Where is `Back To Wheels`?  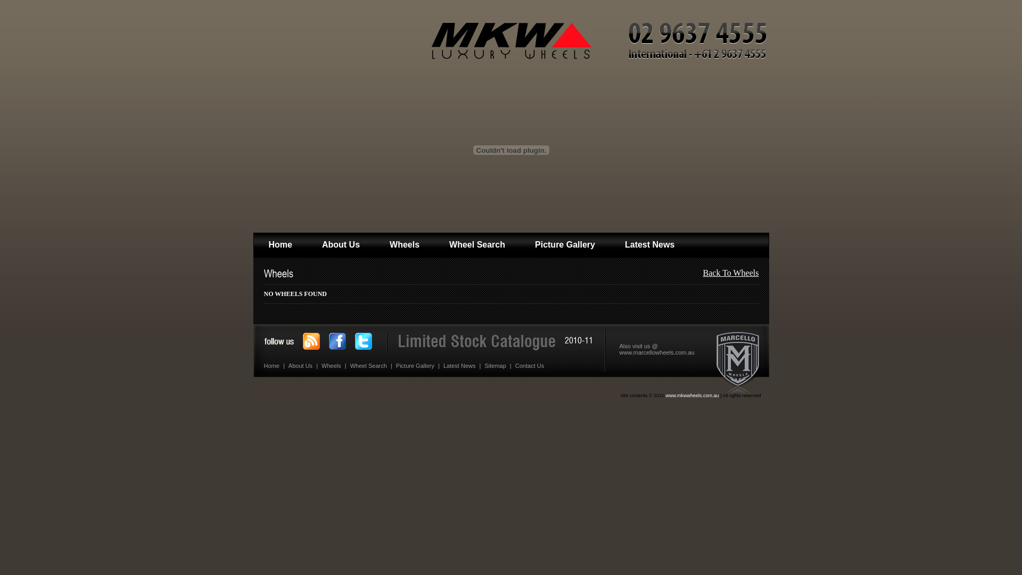 Back To Wheels is located at coordinates (731, 273).